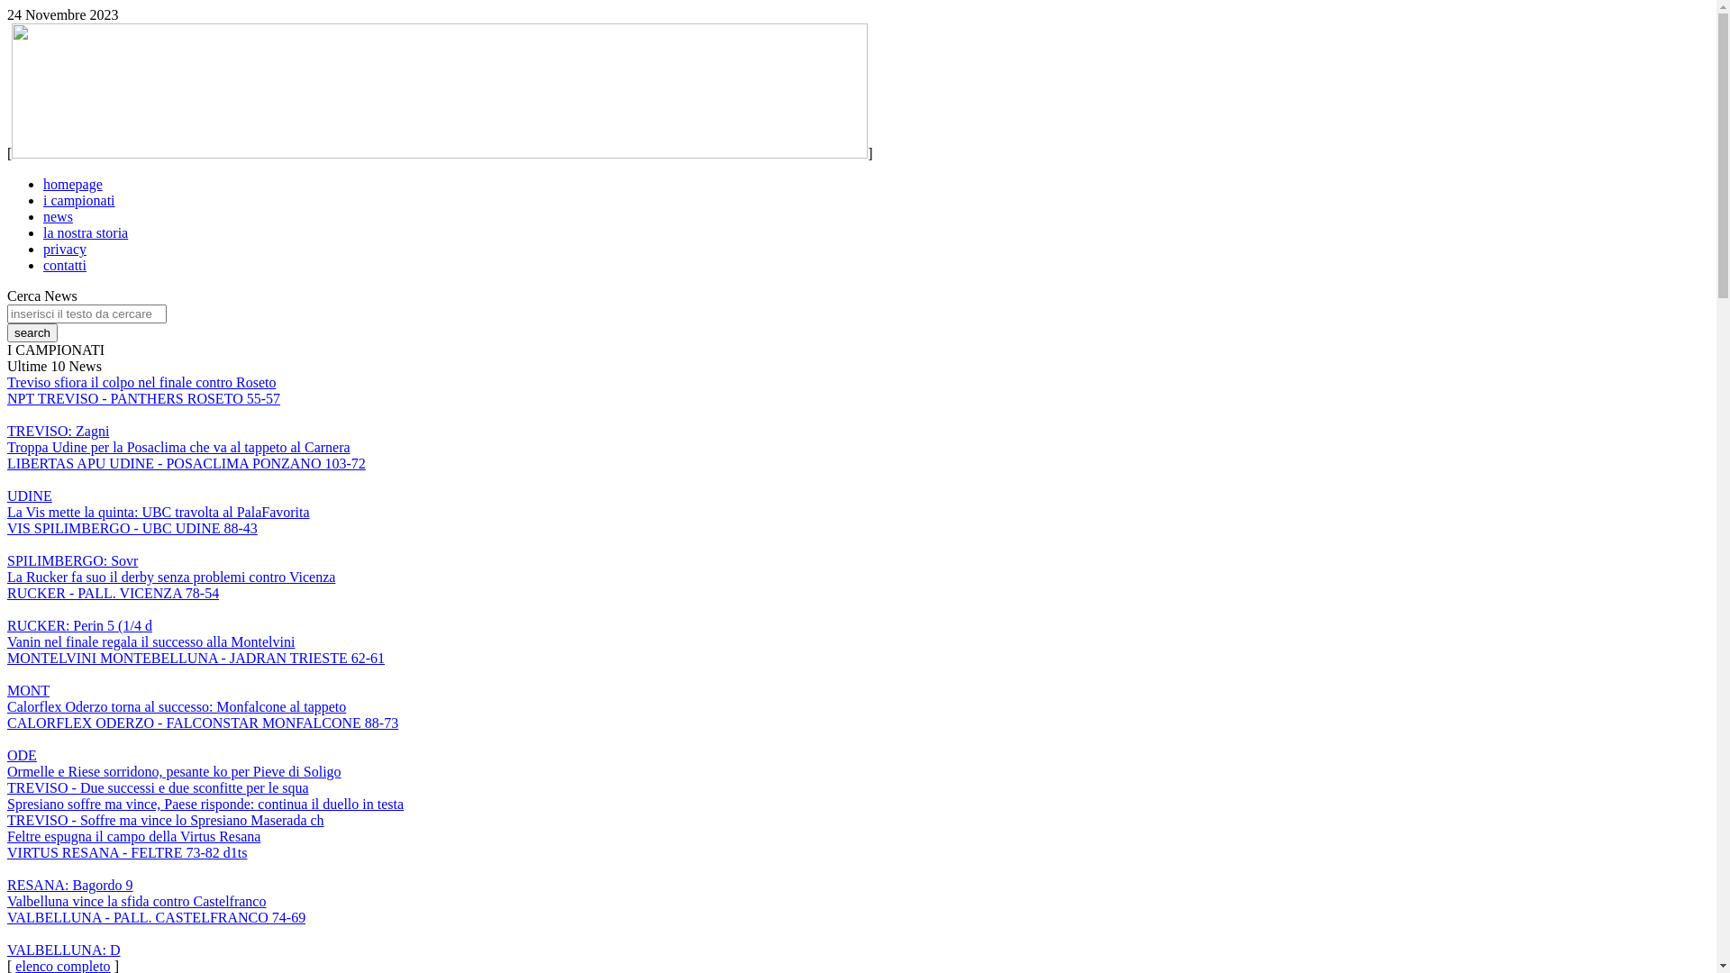  Describe the element at coordinates (127, 868) in the screenshot. I see `VIRTUS RESANA - FELTRE 73-82 d1ts

RESANA: Bagordo 9` at that location.